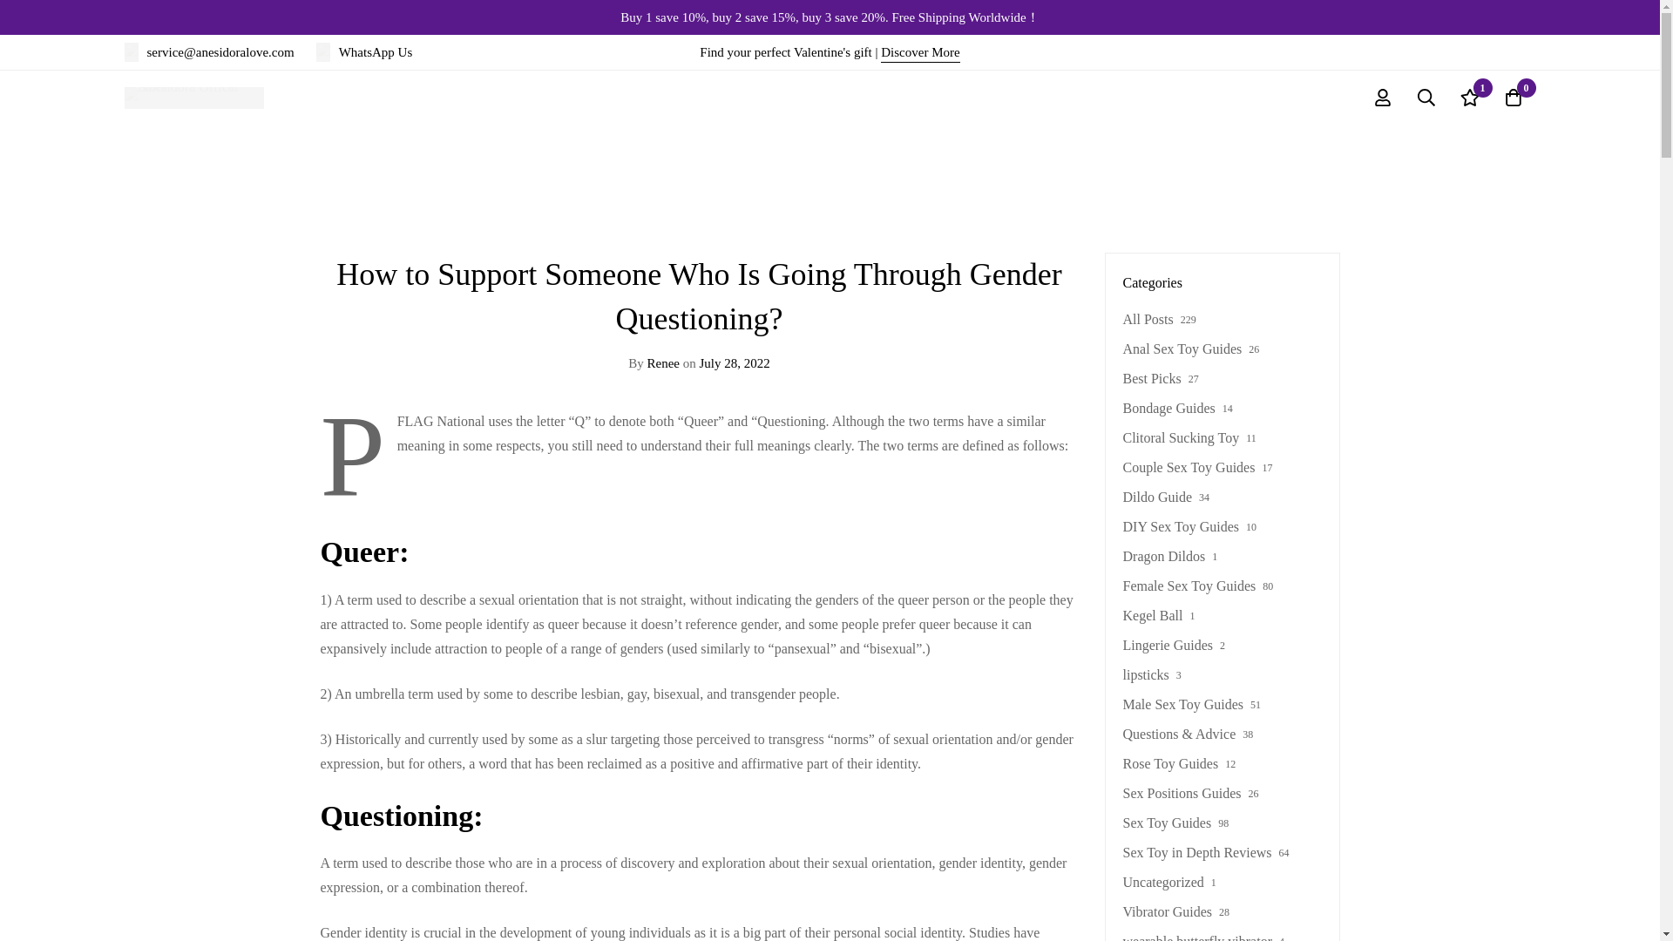 The image size is (1673, 941). I want to click on 0, so click(1514, 98).